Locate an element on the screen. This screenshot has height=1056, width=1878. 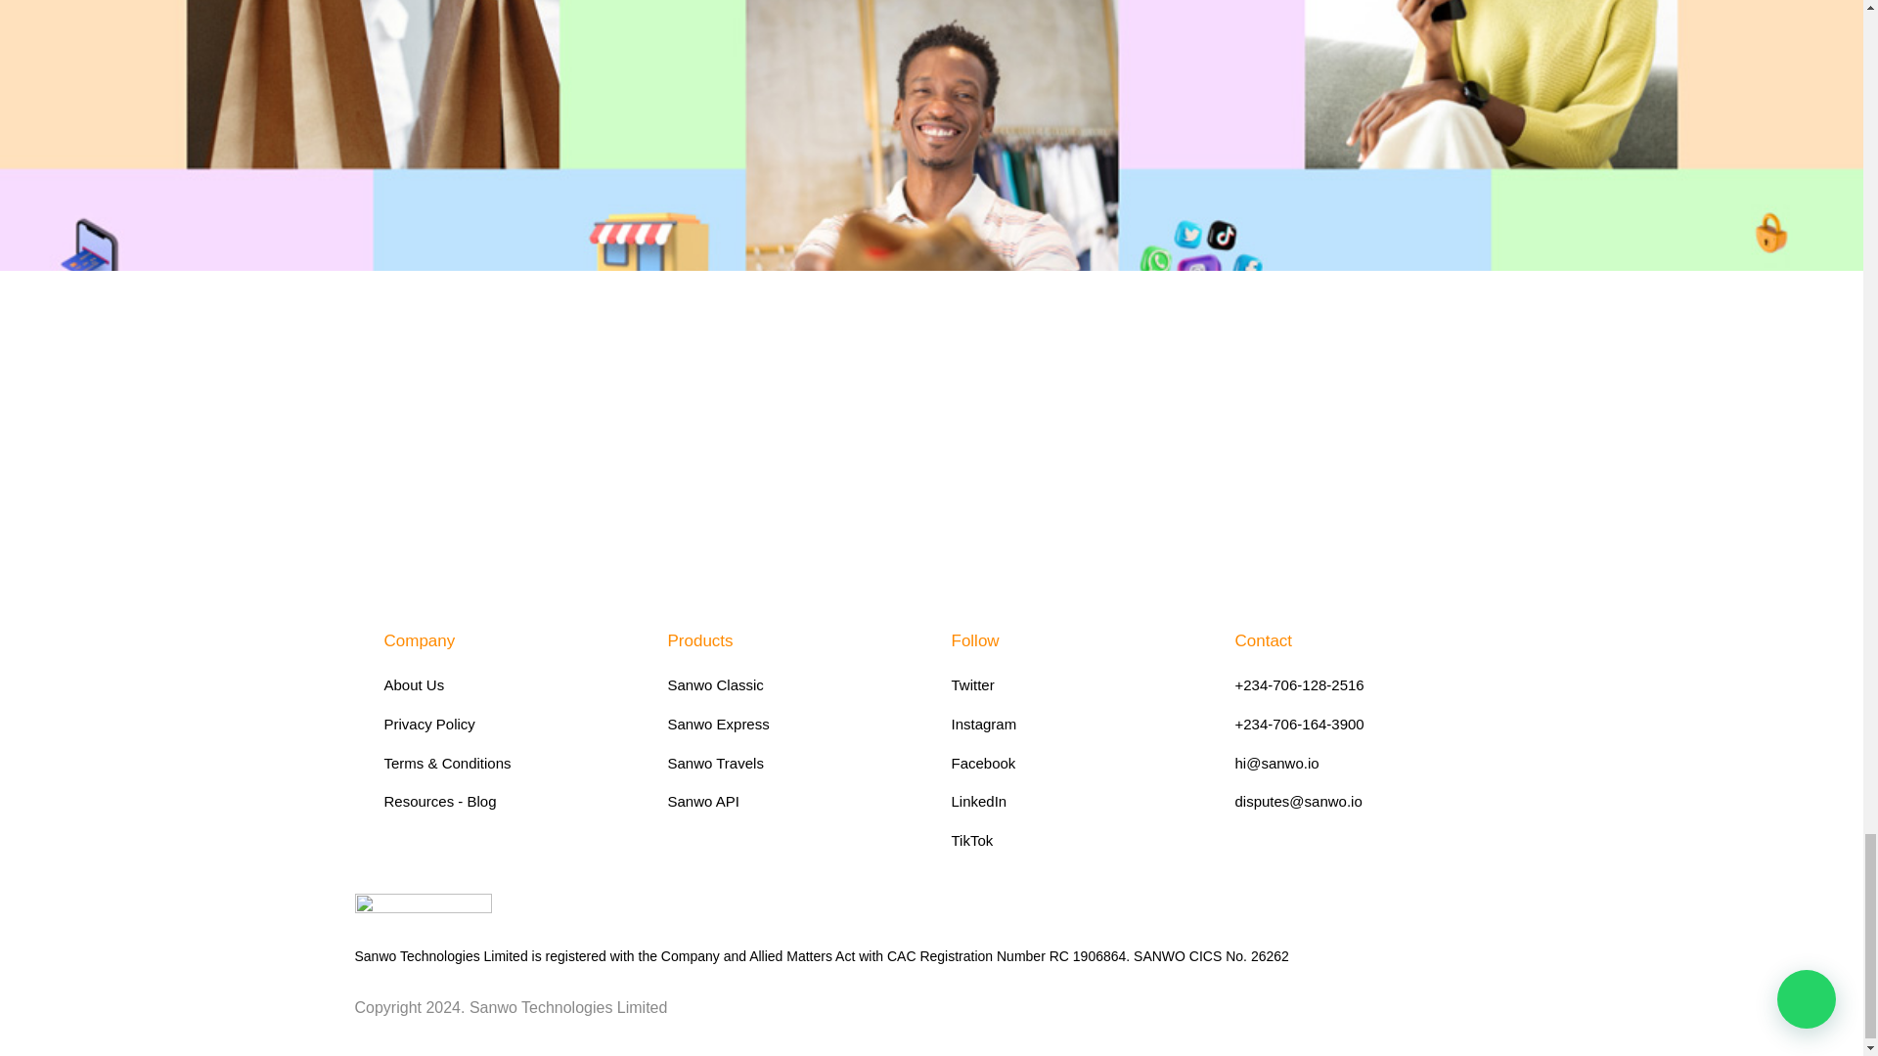
Privacy Policy is located at coordinates (505, 724).